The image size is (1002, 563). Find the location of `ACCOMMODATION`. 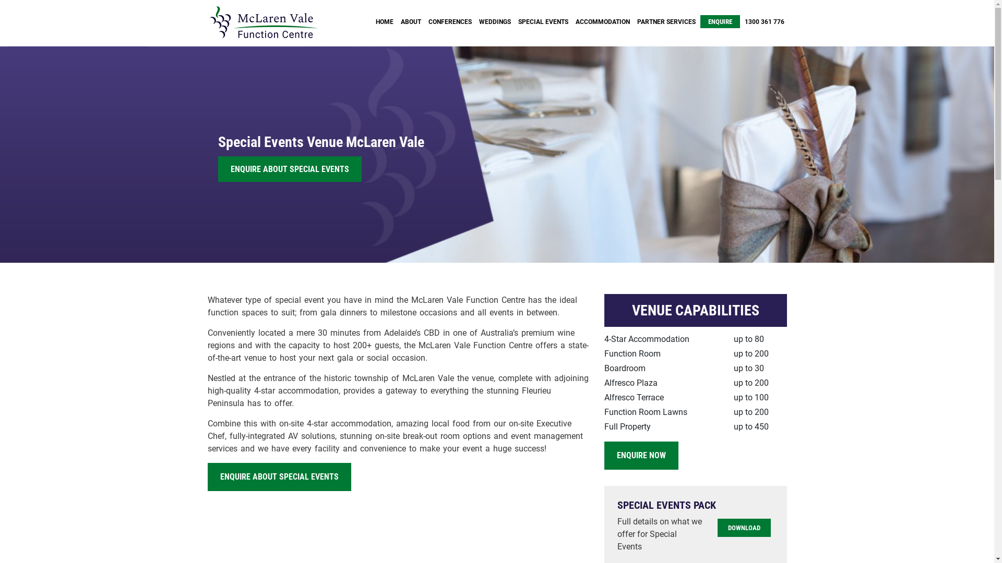

ACCOMMODATION is located at coordinates (603, 22).